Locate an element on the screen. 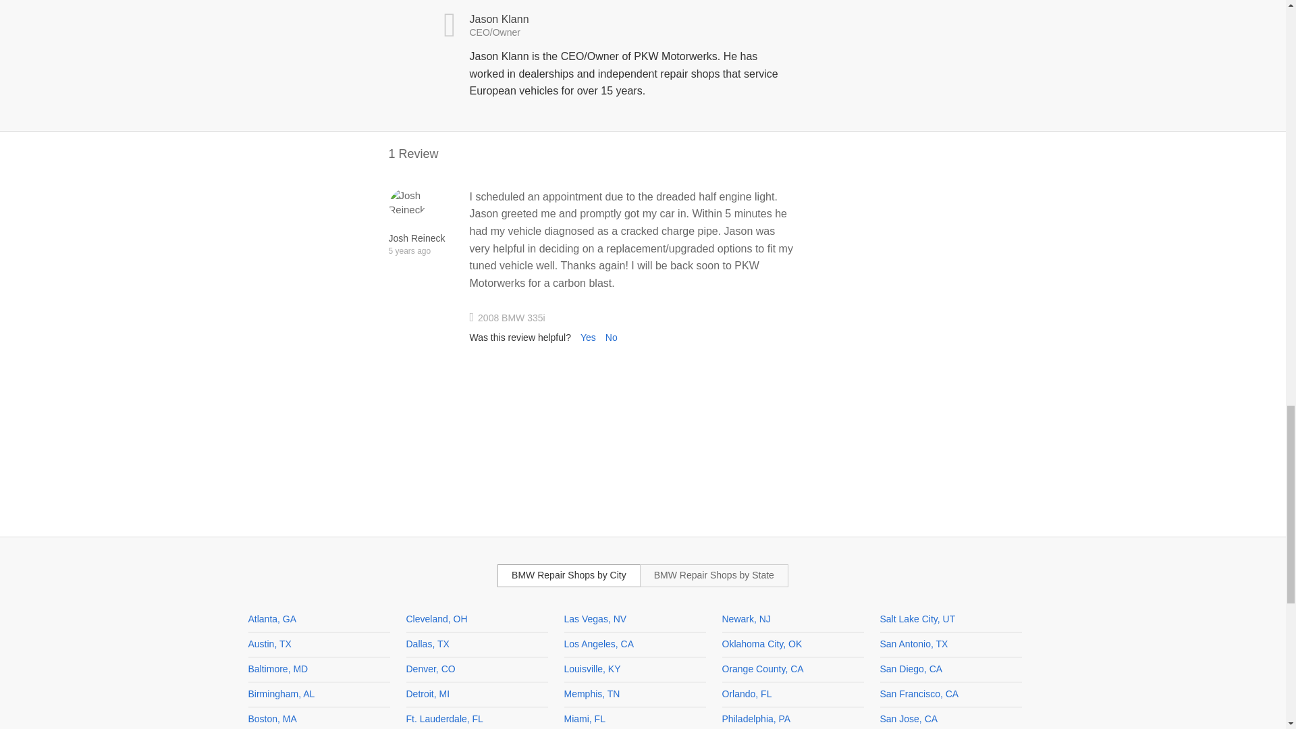 The width and height of the screenshot is (1296, 729). Boston, MA is located at coordinates (273, 719).